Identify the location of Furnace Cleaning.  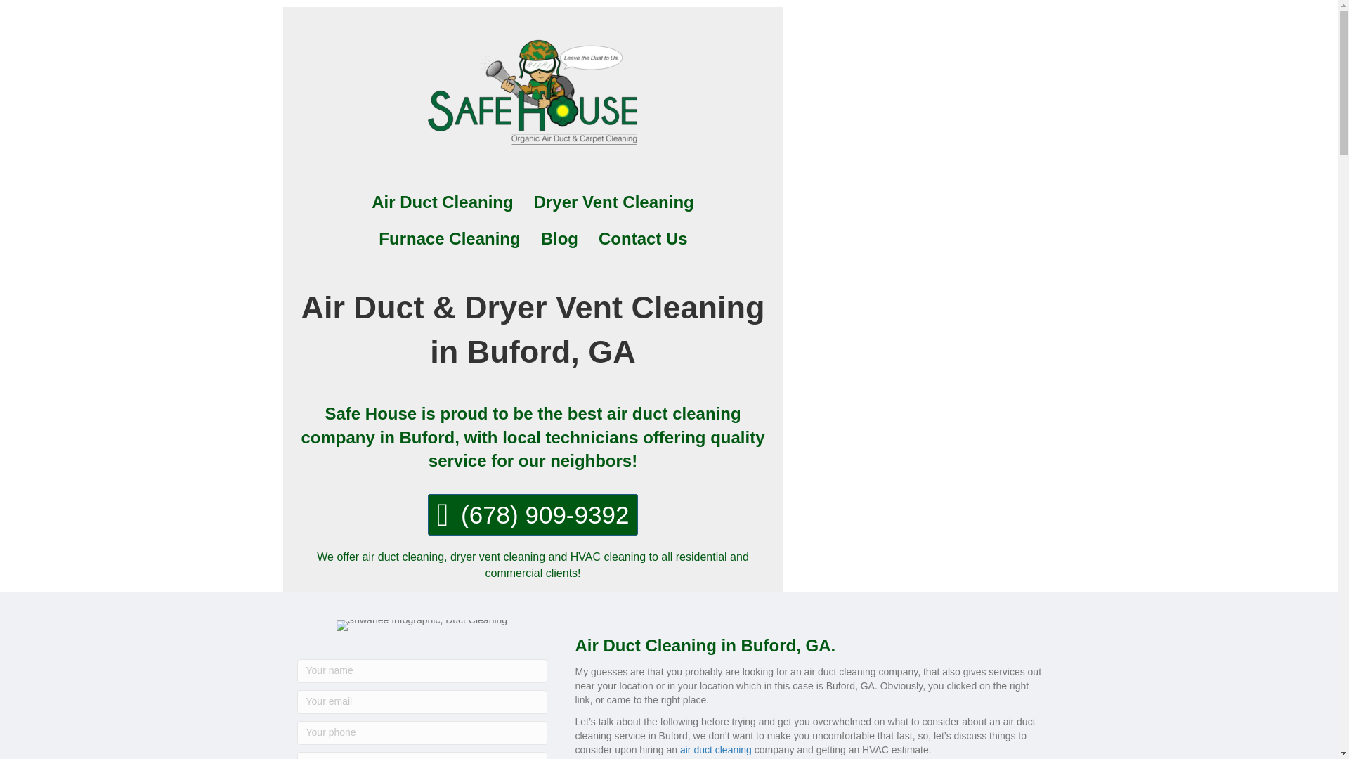
(449, 239).